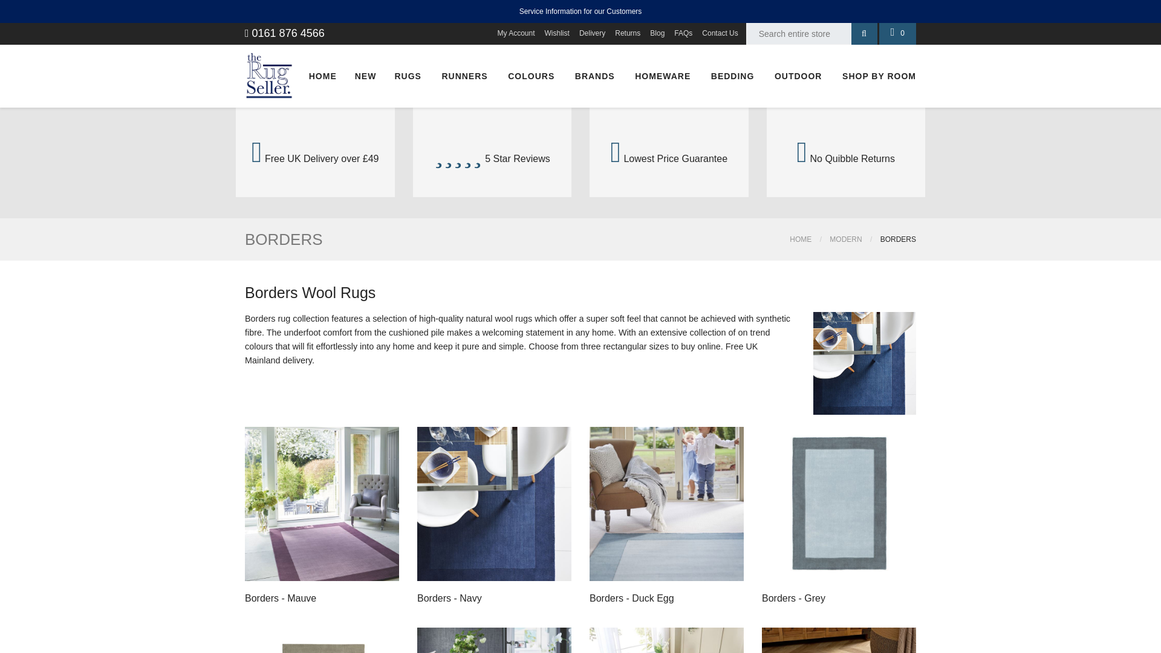  Describe the element at coordinates (580, 11) in the screenshot. I see `Service Information for our Customers` at that location.